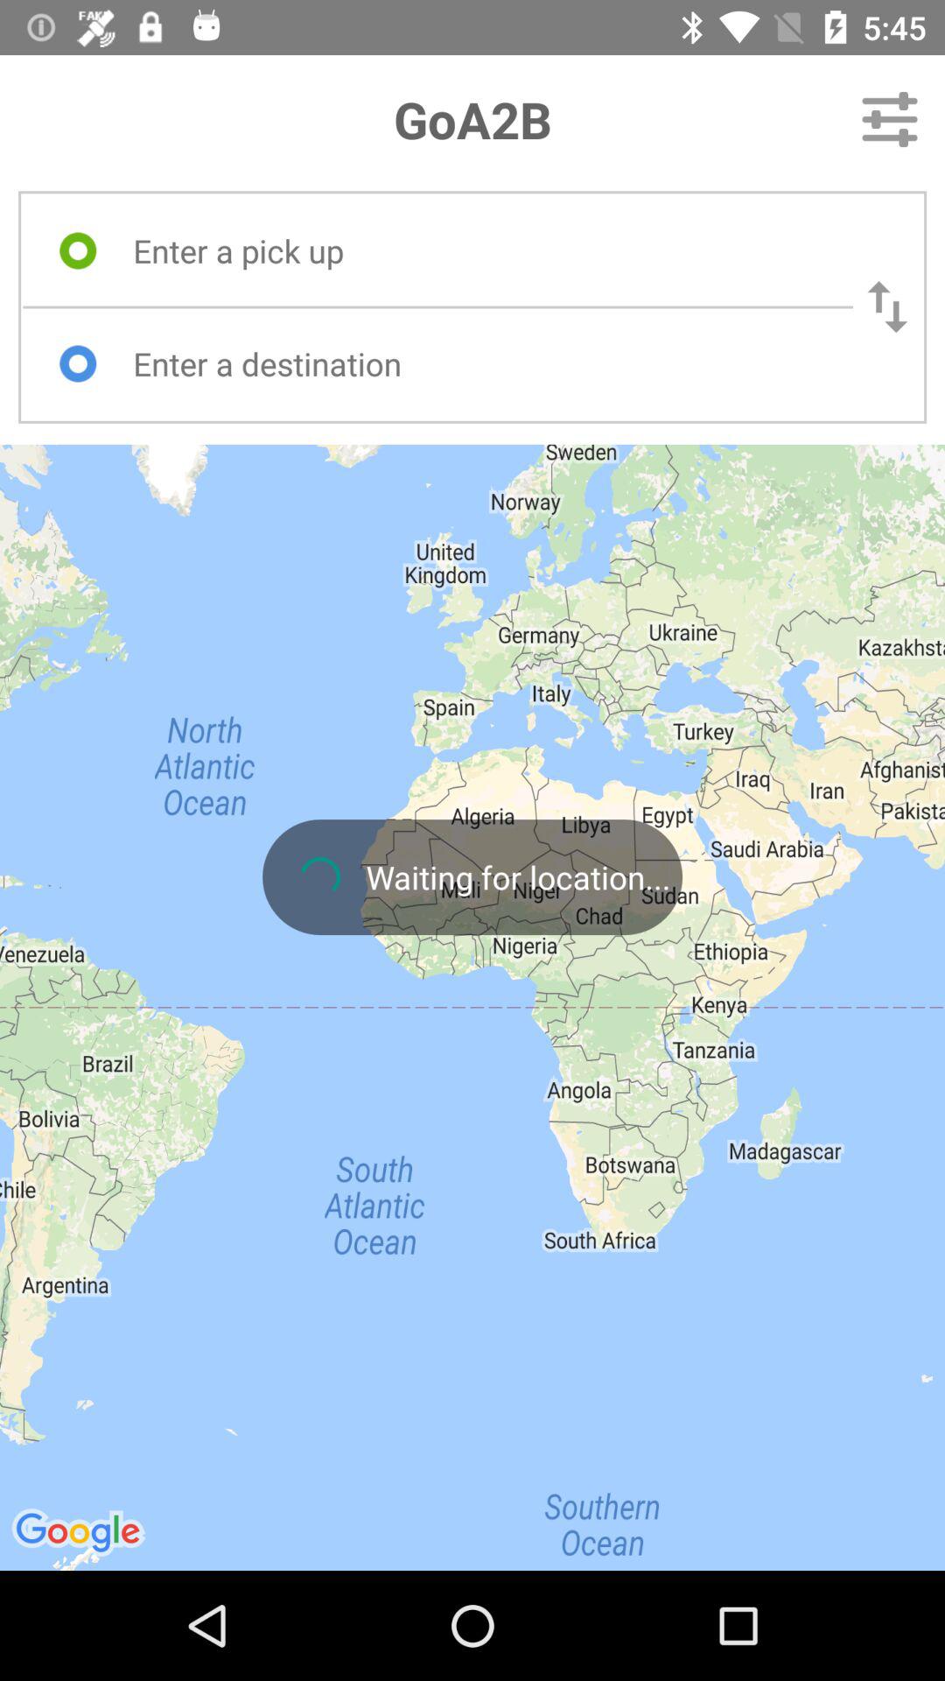 This screenshot has height=1681, width=945. What do you see at coordinates (887, 306) in the screenshot?
I see `reverse starting point and destination` at bounding box center [887, 306].